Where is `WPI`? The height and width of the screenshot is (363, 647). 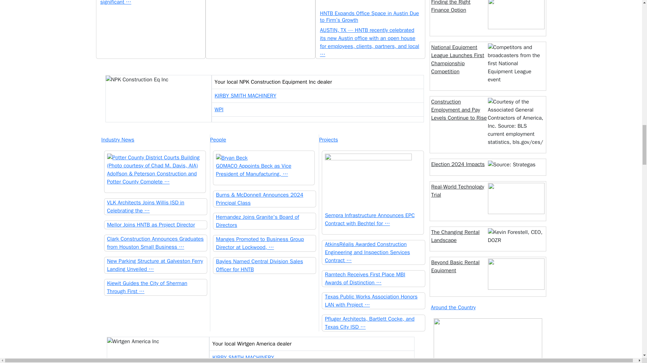 WPI is located at coordinates (219, 110).